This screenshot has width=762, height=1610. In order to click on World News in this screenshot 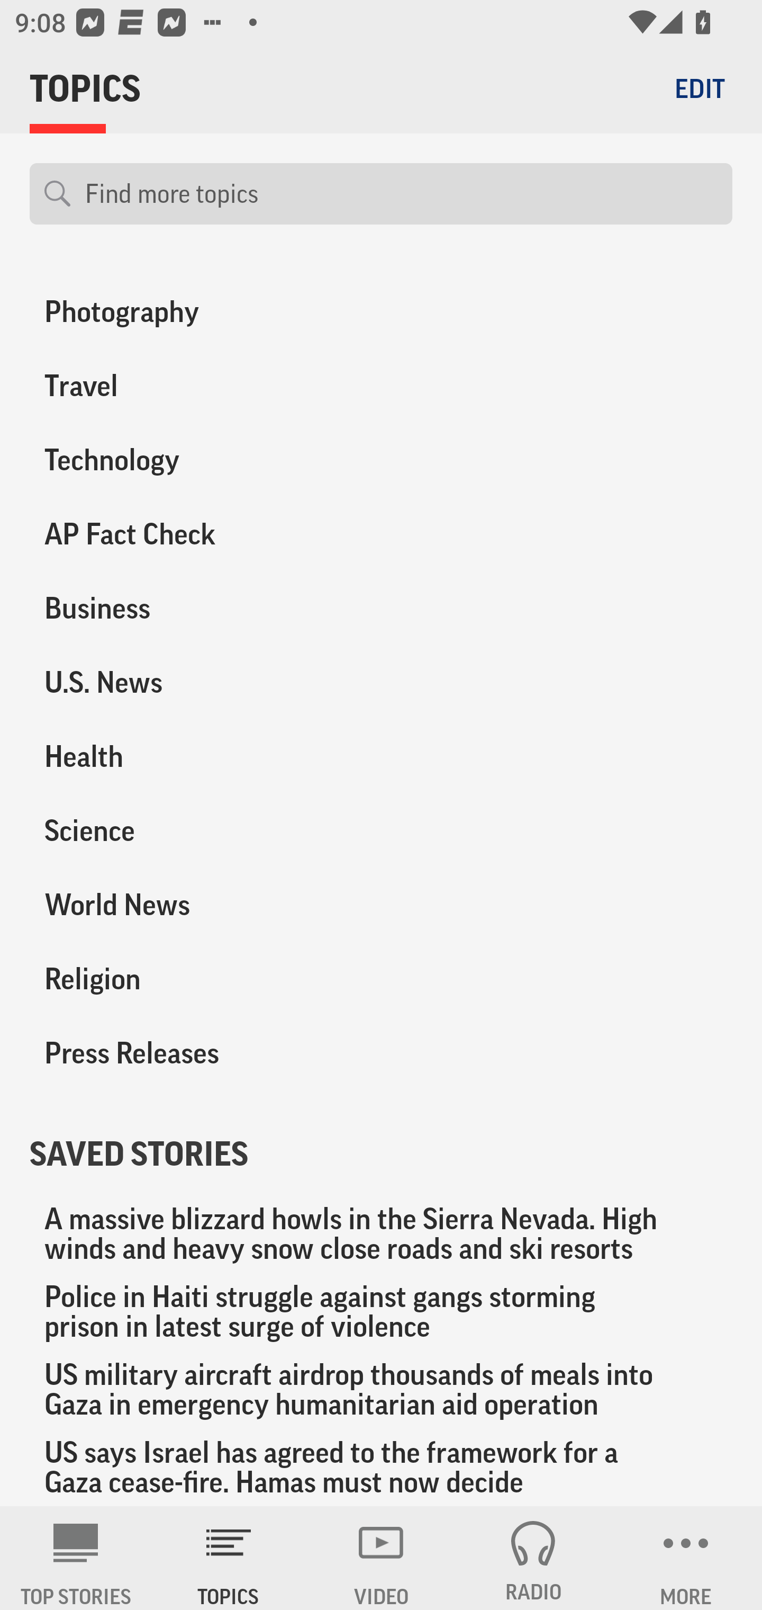, I will do `click(190, 905)`.